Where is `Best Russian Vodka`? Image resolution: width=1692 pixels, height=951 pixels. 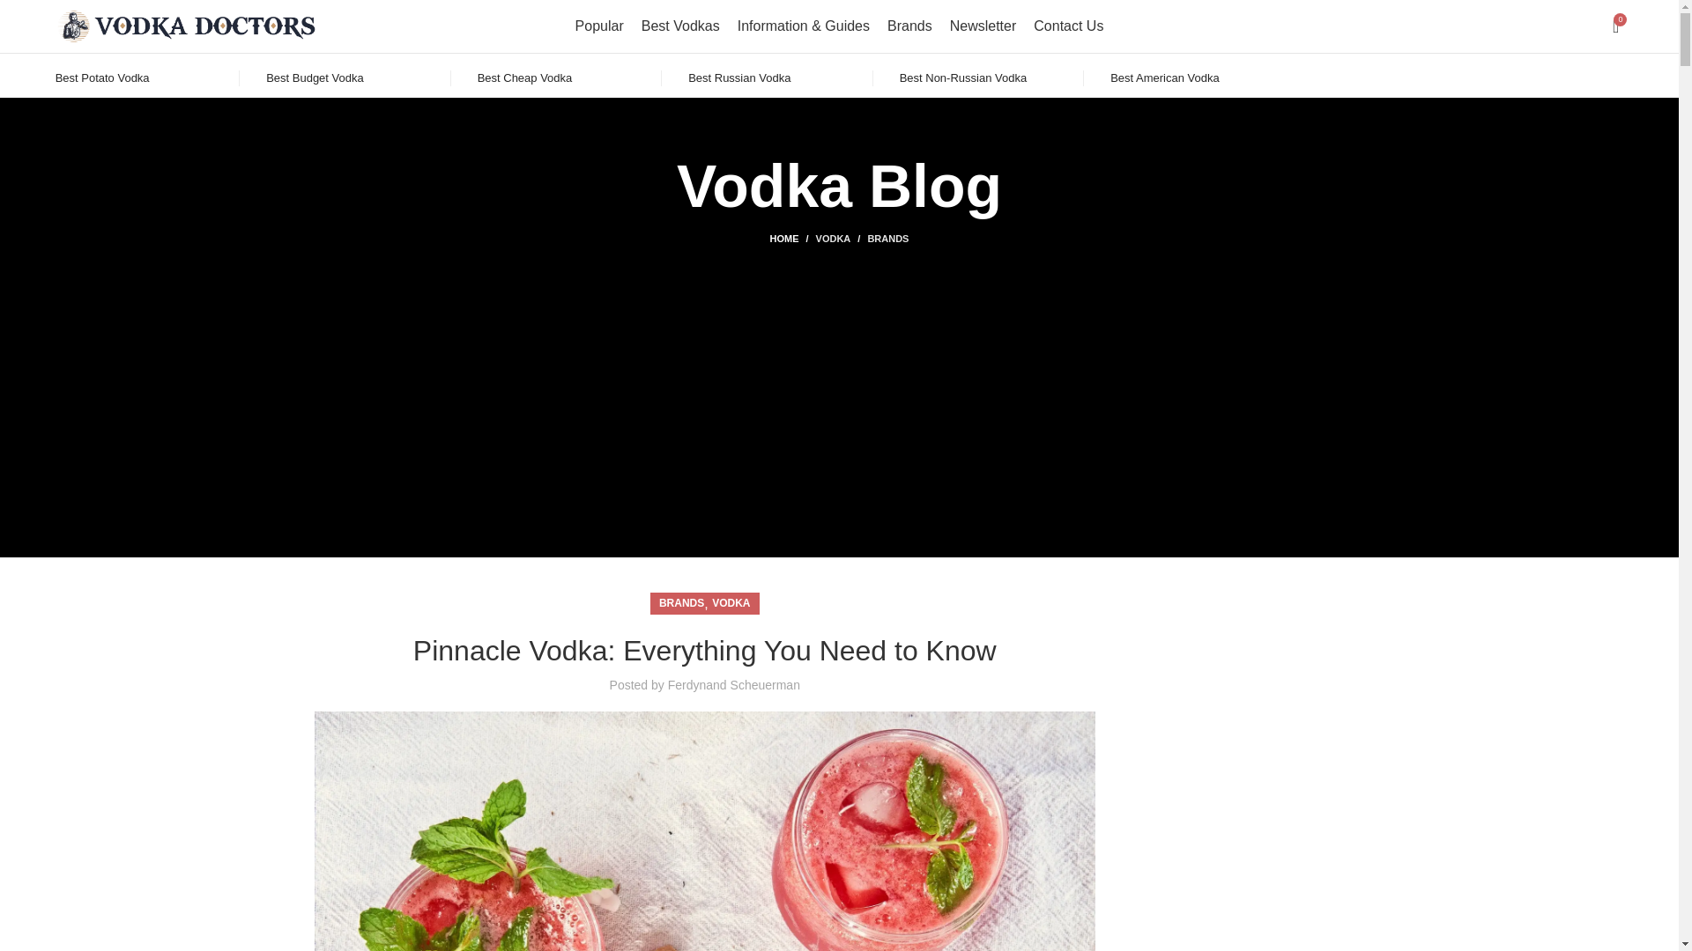 Best Russian Vodka is located at coordinates (738, 77).